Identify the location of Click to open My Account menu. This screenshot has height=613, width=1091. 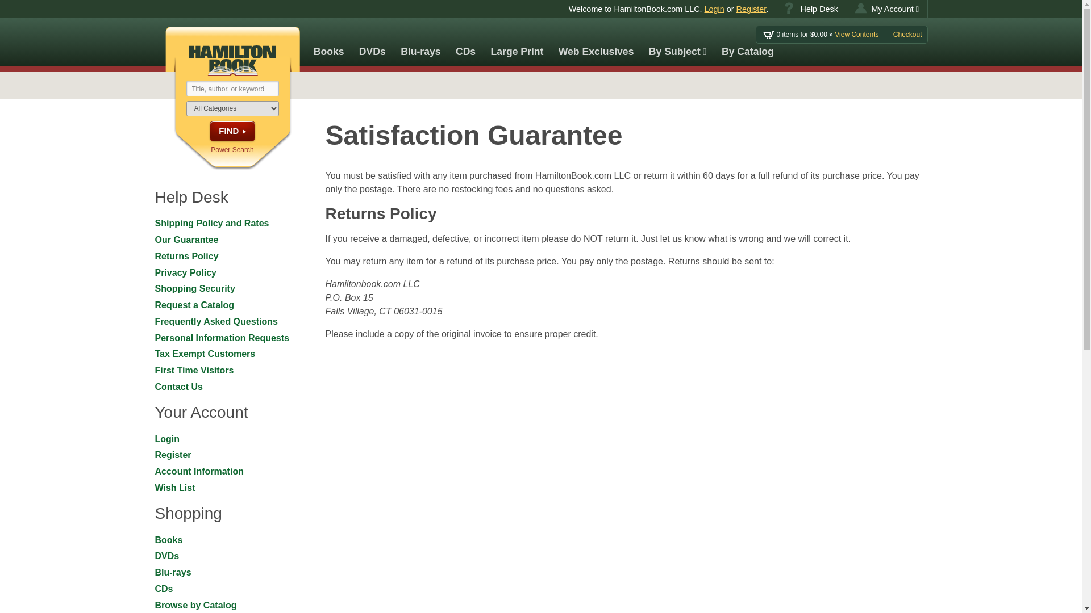
(888, 9).